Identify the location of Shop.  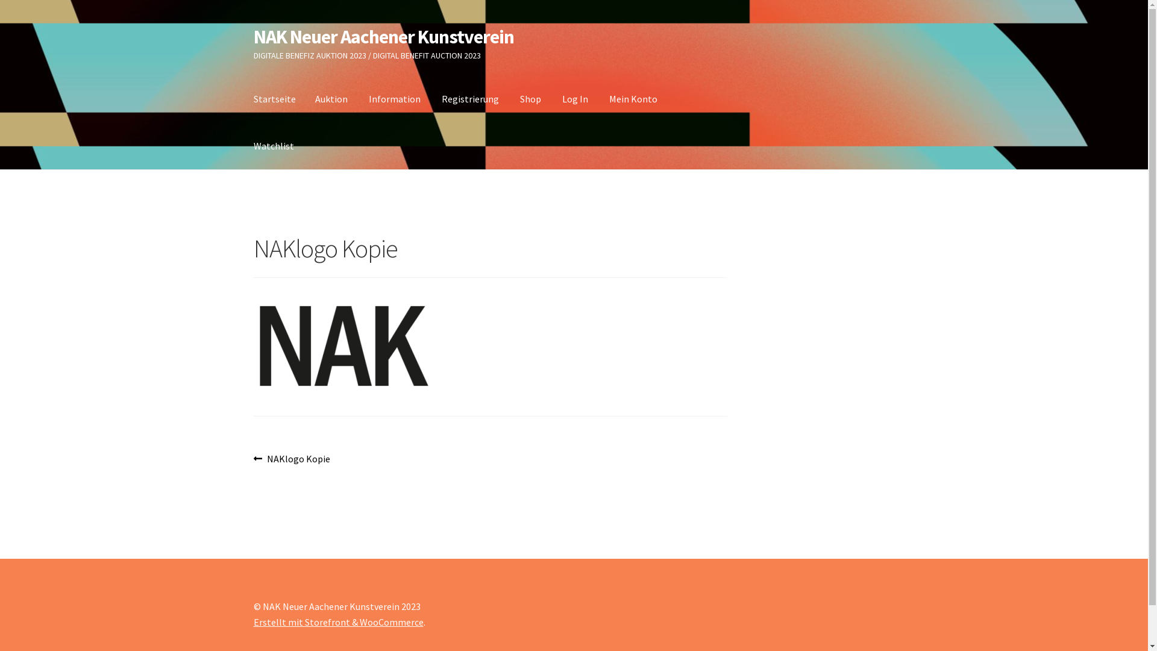
(530, 99).